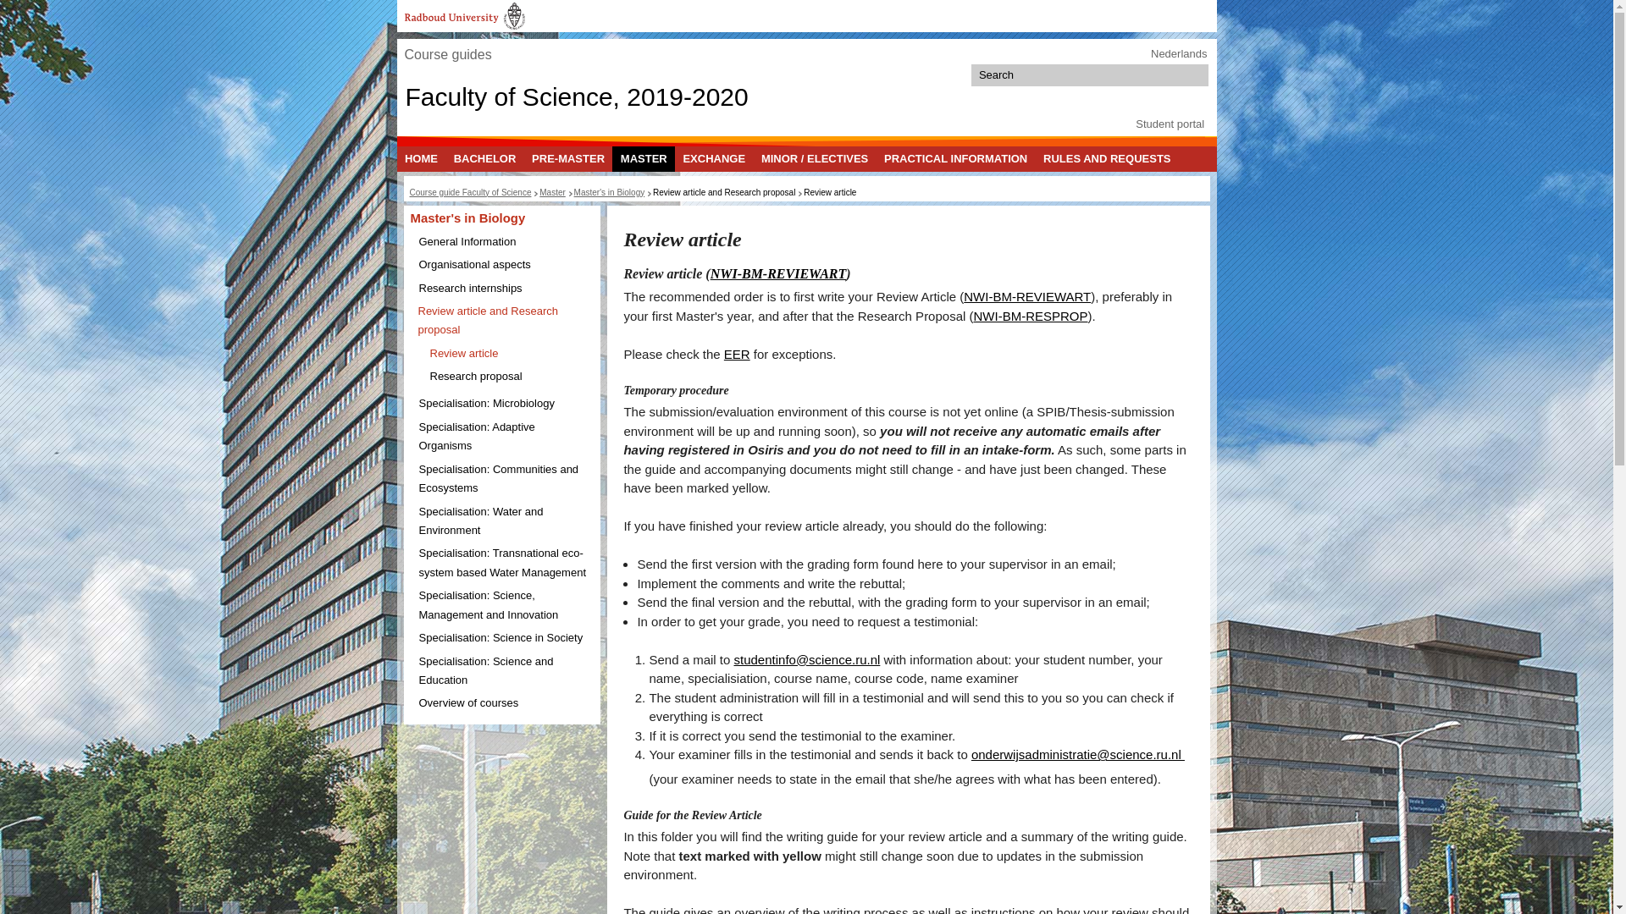  What do you see at coordinates (576, 96) in the screenshot?
I see `Faculty of Science, 2019-2020` at bounding box center [576, 96].